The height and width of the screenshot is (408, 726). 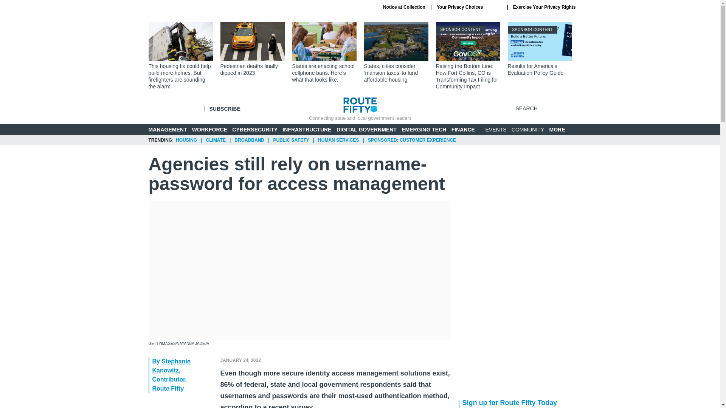 What do you see at coordinates (463, 129) in the screenshot?
I see `FINANCE` at bounding box center [463, 129].